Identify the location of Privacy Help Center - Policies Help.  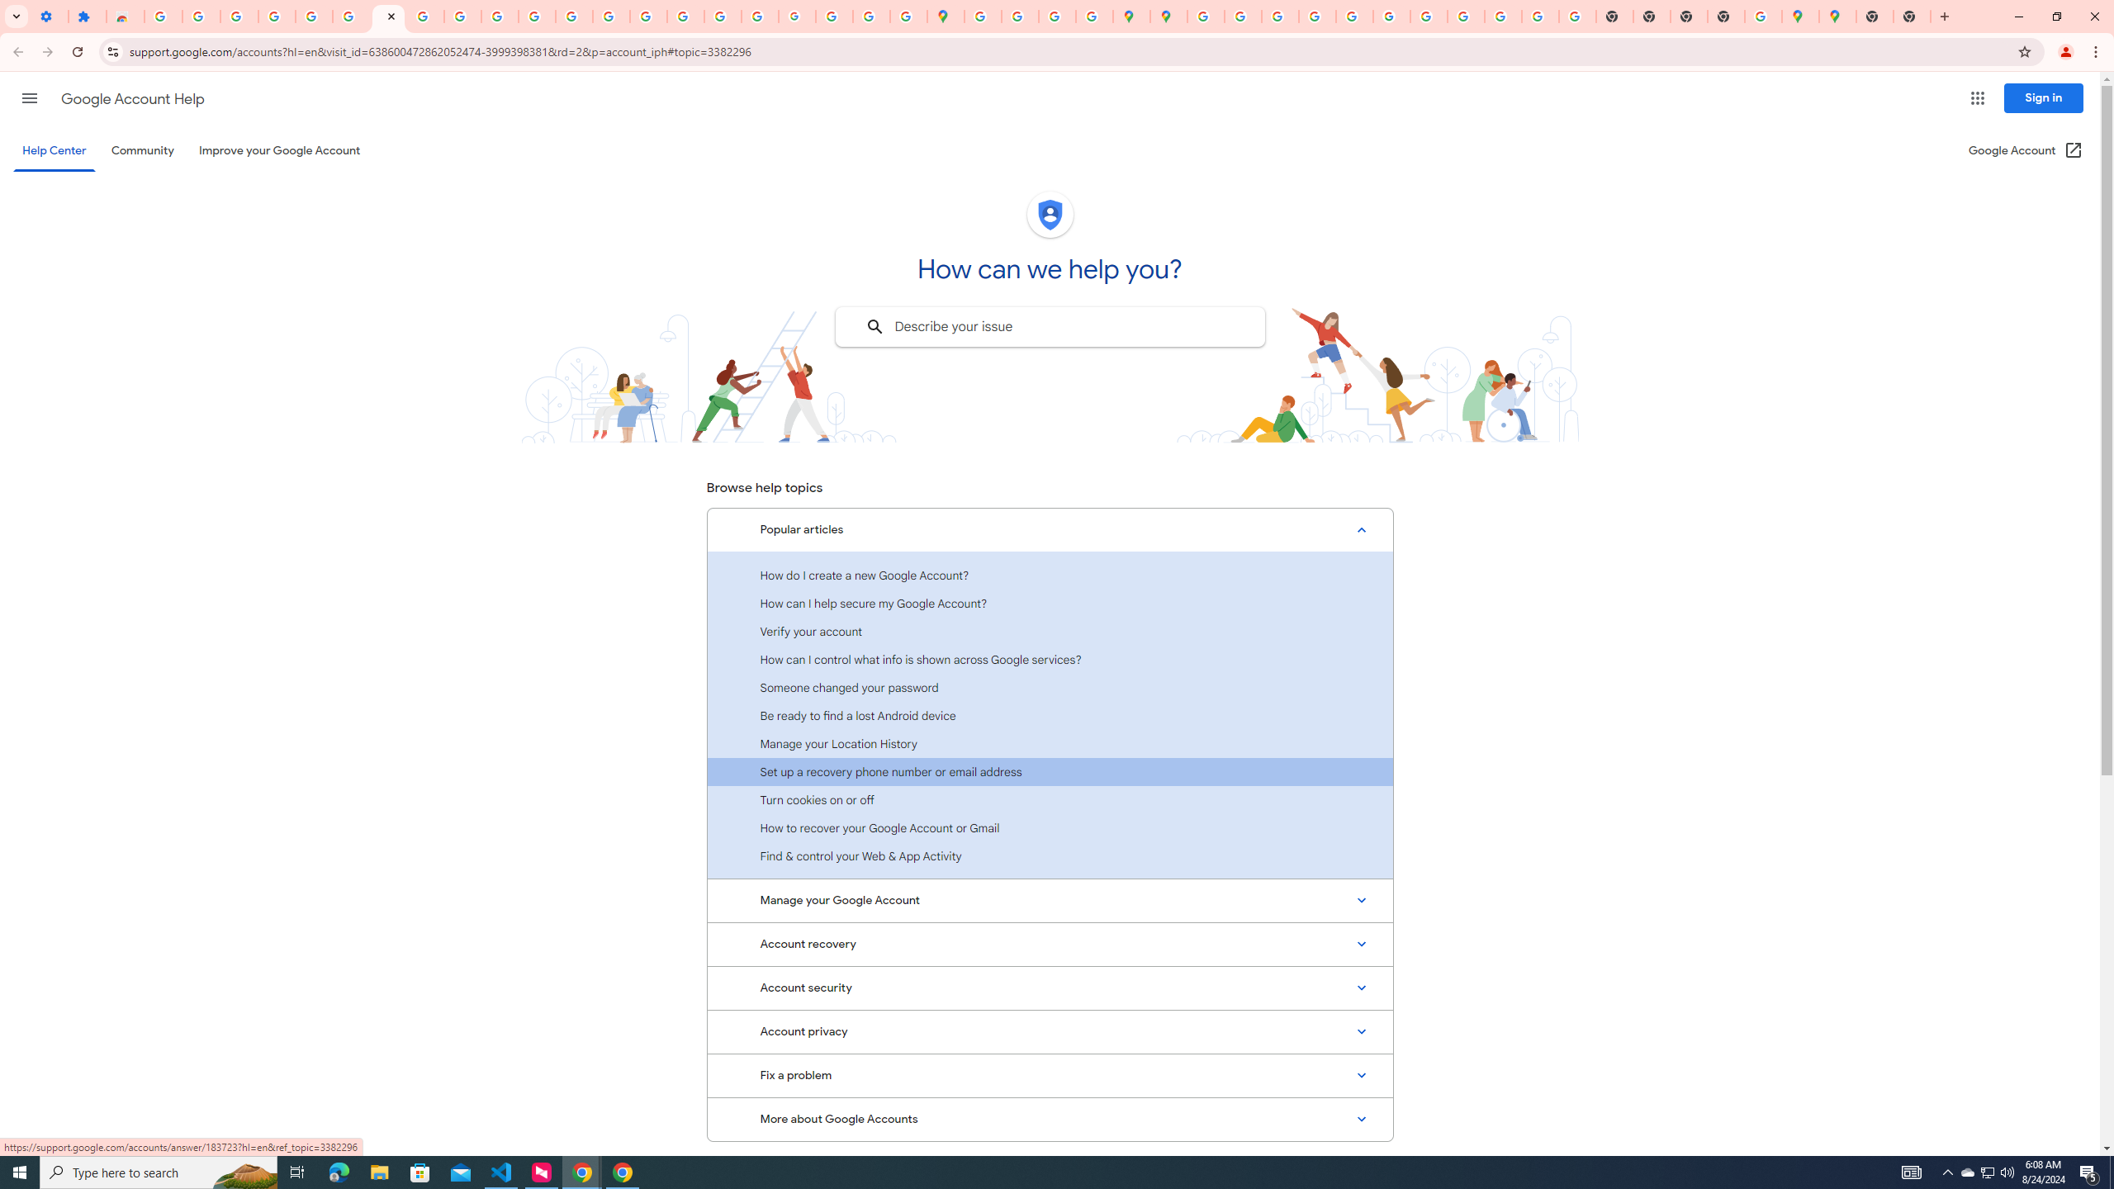
(1280, 17).